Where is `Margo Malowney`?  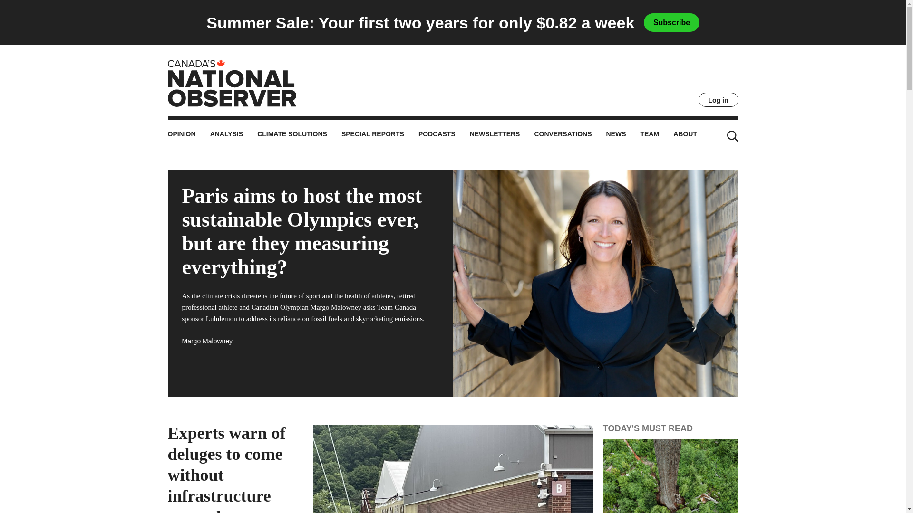 Margo Malowney is located at coordinates (207, 341).